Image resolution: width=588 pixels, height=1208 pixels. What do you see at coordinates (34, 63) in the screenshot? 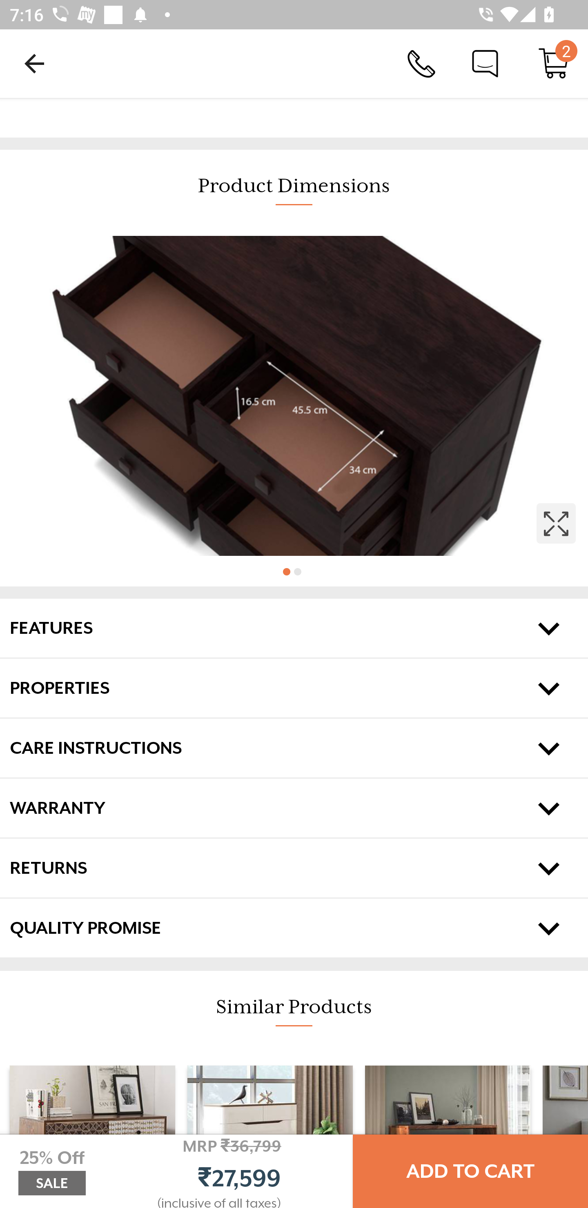
I see `Navigate up` at bounding box center [34, 63].